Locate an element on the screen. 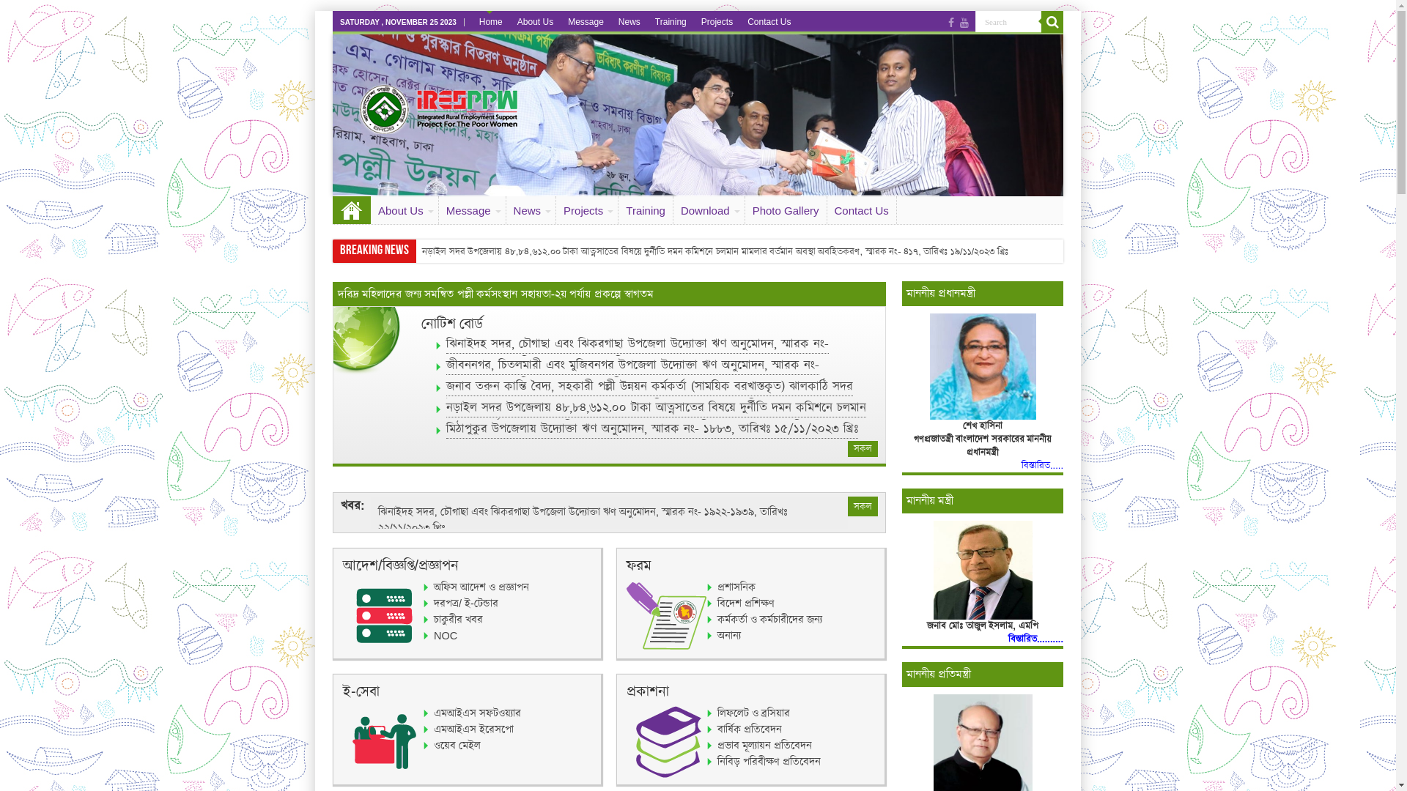 The image size is (1407, 791). Home is located at coordinates (352, 210).